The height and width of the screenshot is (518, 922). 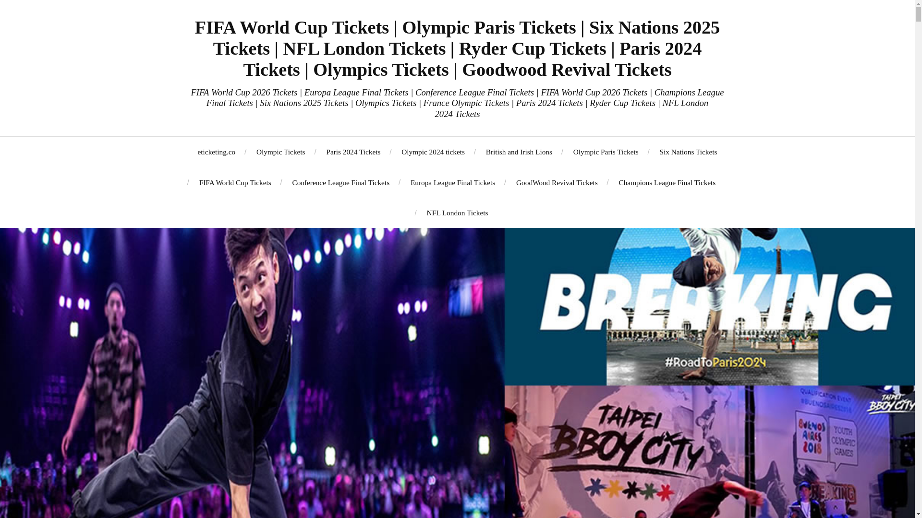 What do you see at coordinates (340, 182) in the screenshot?
I see `Conference League Final Tickets` at bounding box center [340, 182].